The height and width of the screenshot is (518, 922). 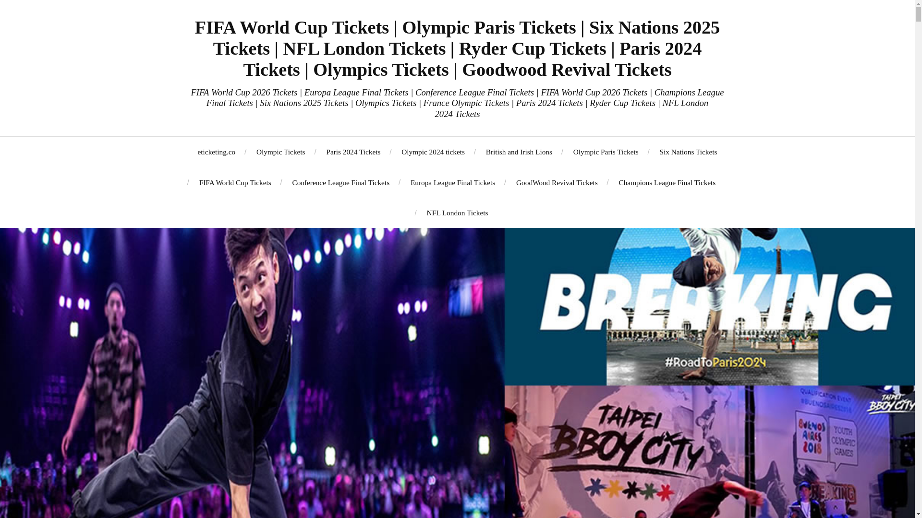 What do you see at coordinates (340, 182) in the screenshot?
I see `Conference League Final Tickets` at bounding box center [340, 182].